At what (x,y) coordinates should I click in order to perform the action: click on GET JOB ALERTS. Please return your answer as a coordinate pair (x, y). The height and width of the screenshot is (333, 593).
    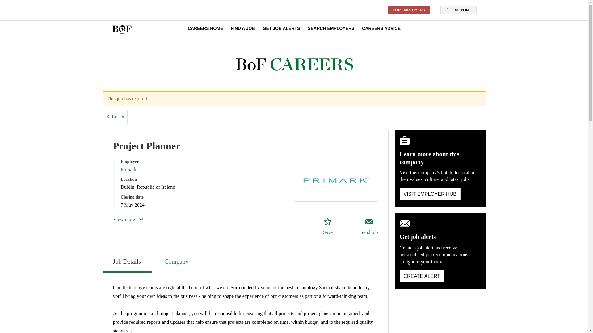
    Looking at the image, I should click on (281, 28).